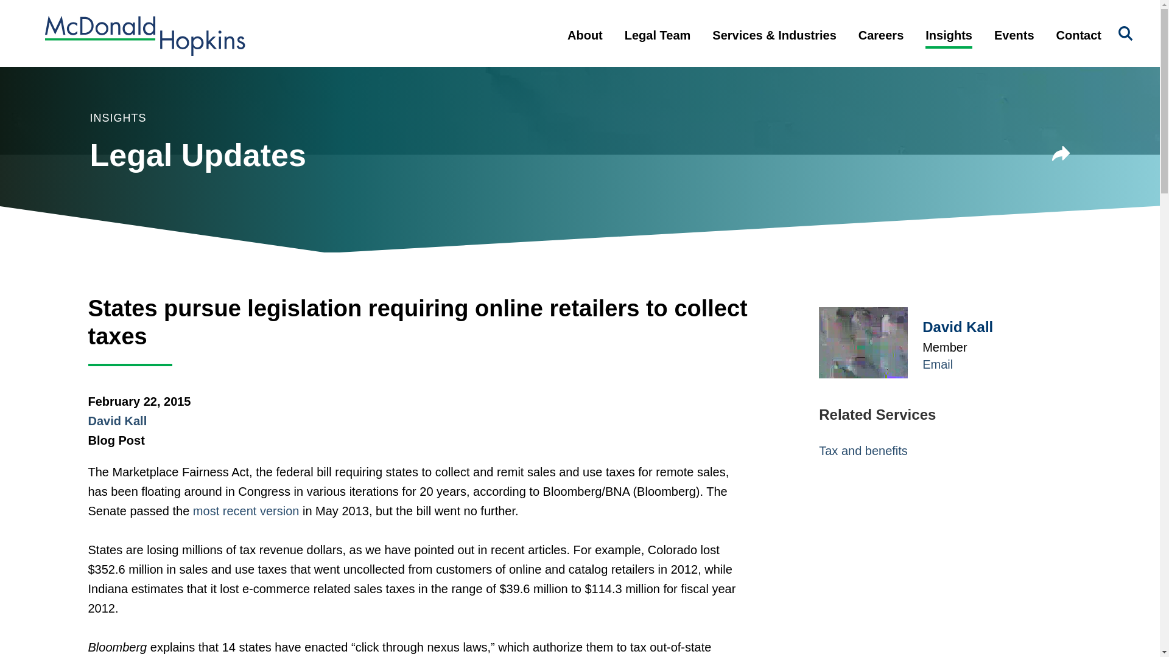 Image resolution: width=1169 pixels, height=657 pixels. I want to click on Main Menu, so click(541, 16).